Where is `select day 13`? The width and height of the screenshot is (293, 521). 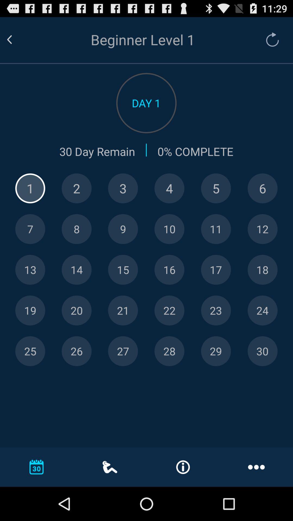
select day 13 is located at coordinates (30, 270).